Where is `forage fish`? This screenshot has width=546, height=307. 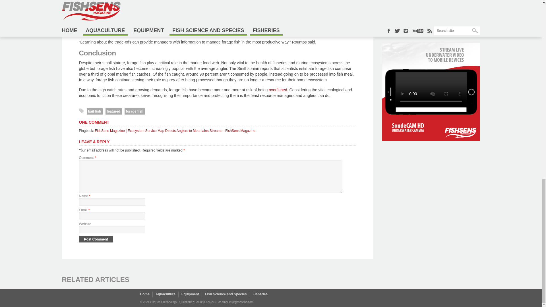
forage fish is located at coordinates (134, 111).